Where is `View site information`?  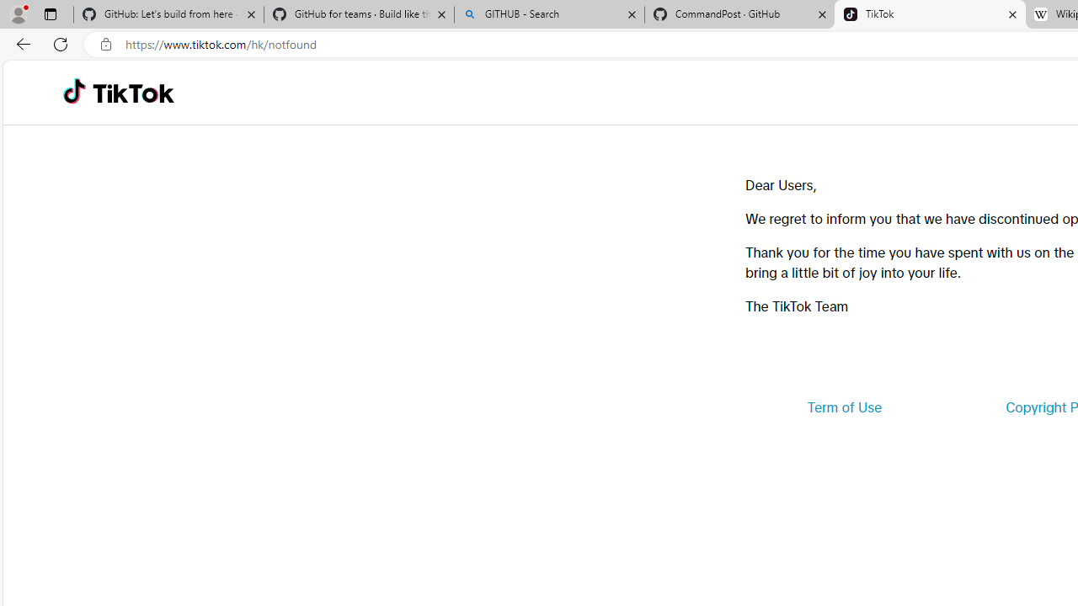
View site information is located at coordinates (106, 45).